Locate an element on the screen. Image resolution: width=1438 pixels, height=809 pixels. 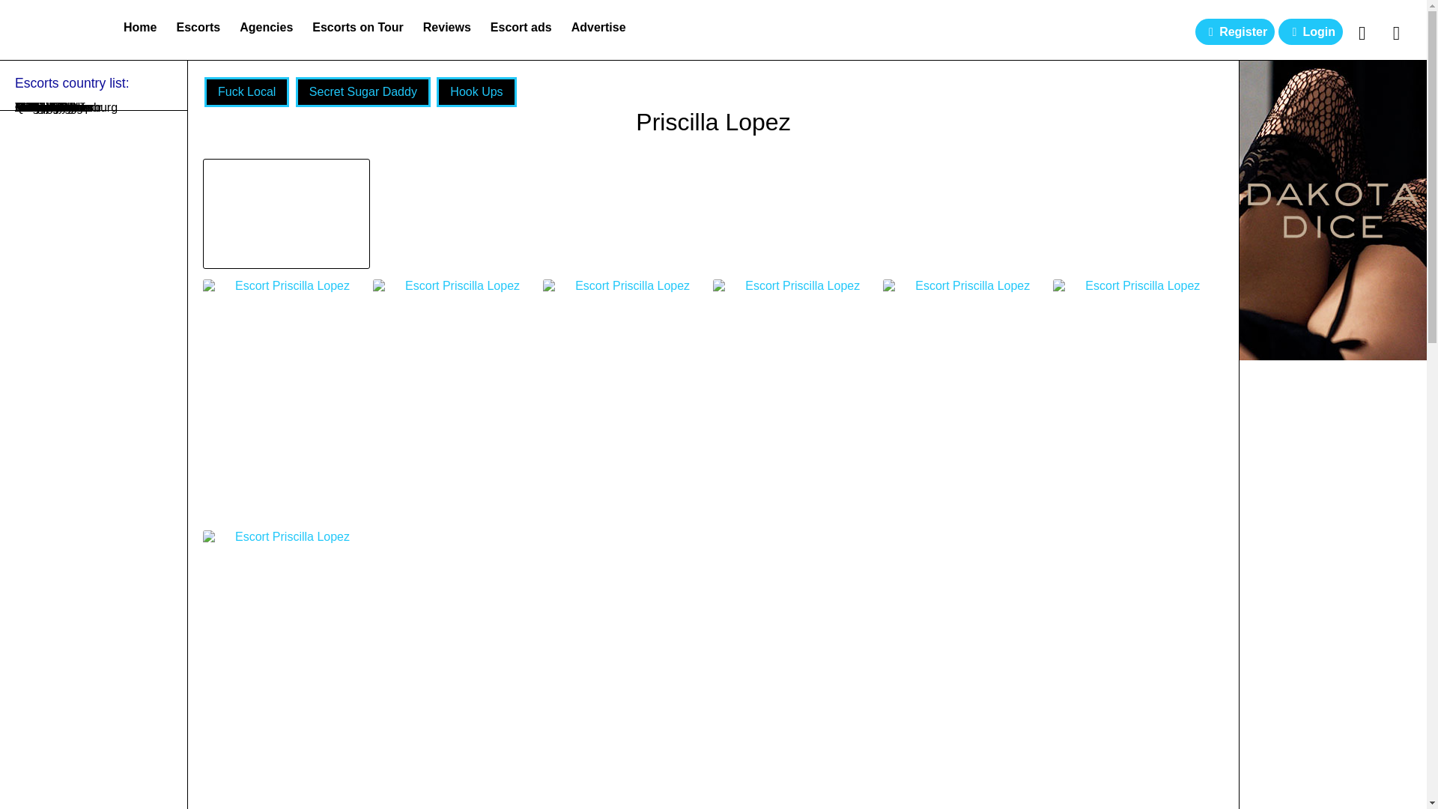
Contact Us is located at coordinates (1396, 33).